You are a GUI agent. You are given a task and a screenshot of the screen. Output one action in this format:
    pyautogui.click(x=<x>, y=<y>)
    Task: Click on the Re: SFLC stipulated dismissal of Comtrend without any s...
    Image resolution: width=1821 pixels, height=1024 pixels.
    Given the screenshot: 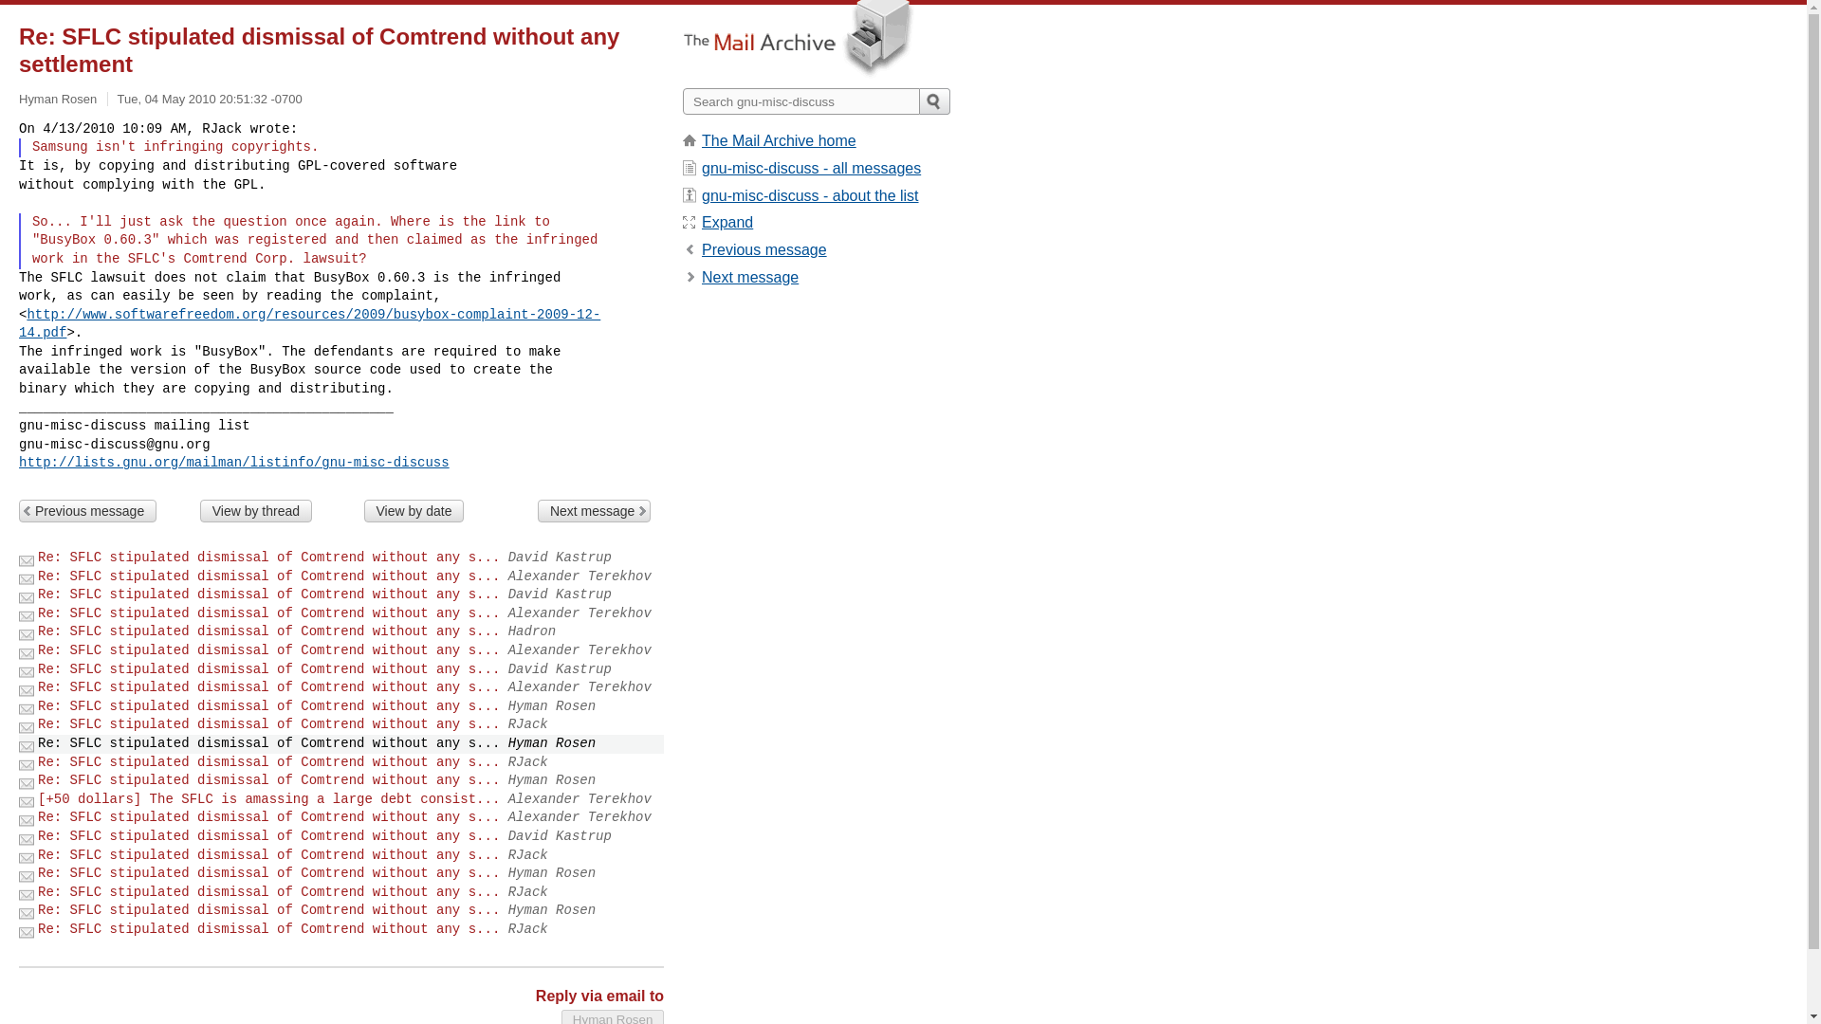 What is the action you would take?
    pyautogui.click(x=268, y=855)
    